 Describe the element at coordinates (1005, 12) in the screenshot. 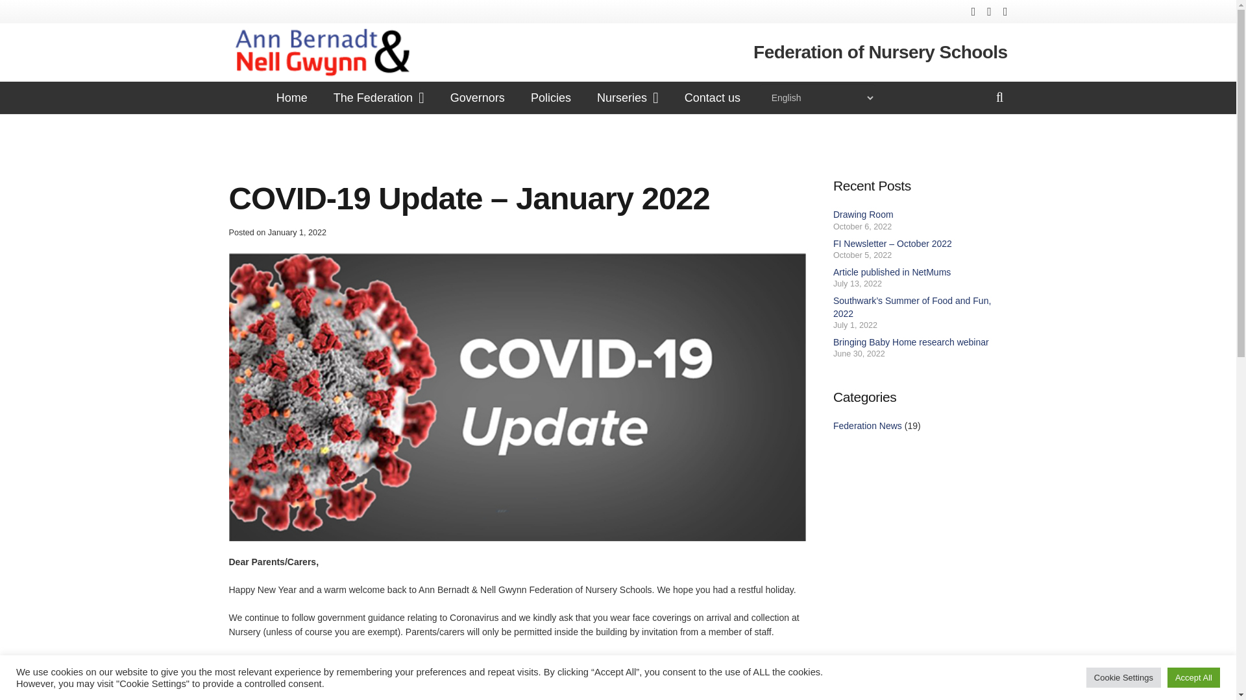

I see `YouTube` at that location.